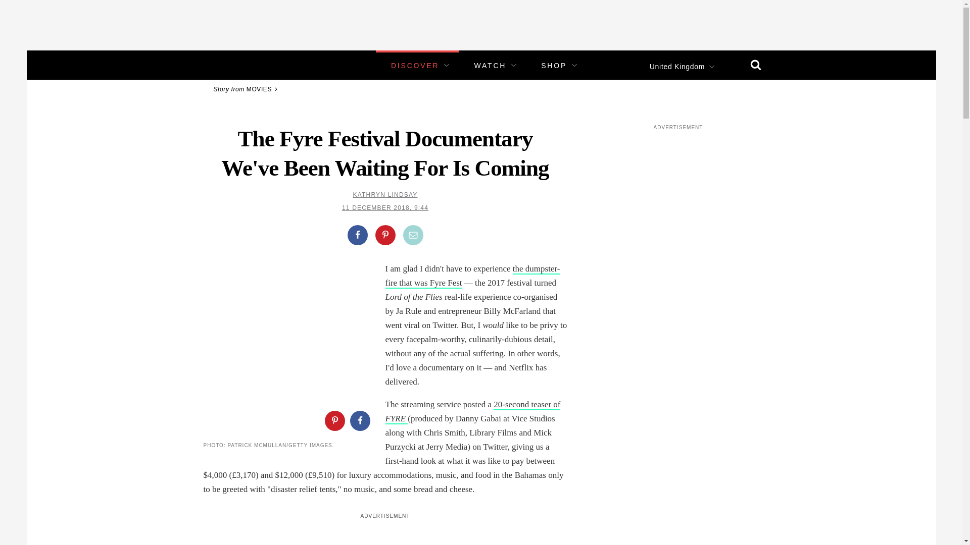 This screenshot has height=545, width=970. What do you see at coordinates (385, 195) in the screenshot?
I see `KATHRYN LINDSAY` at bounding box center [385, 195].